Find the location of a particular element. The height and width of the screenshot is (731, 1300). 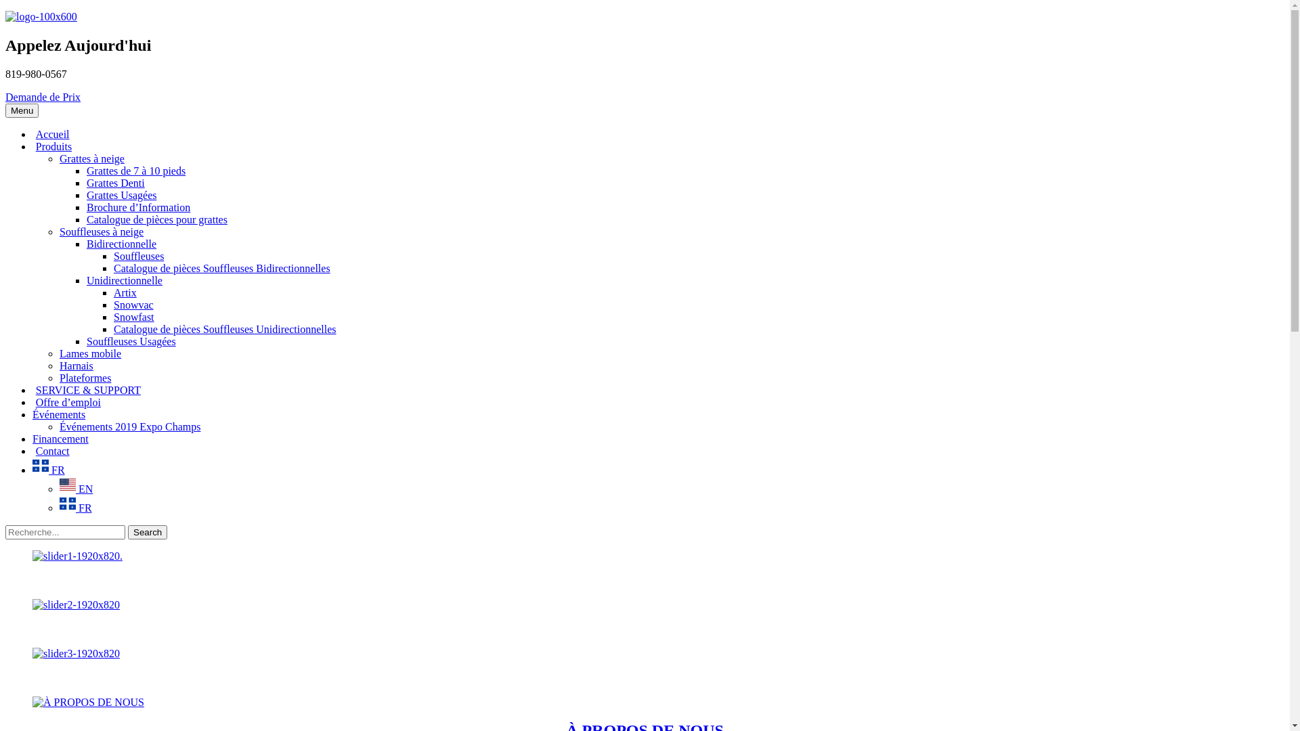

Search is located at coordinates (148, 532).